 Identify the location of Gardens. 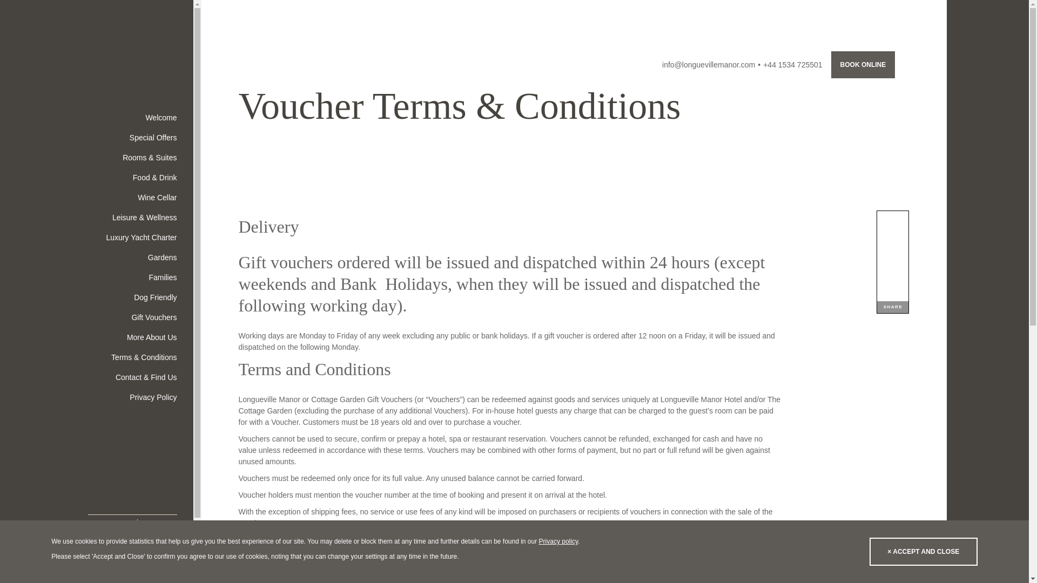
(132, 257).